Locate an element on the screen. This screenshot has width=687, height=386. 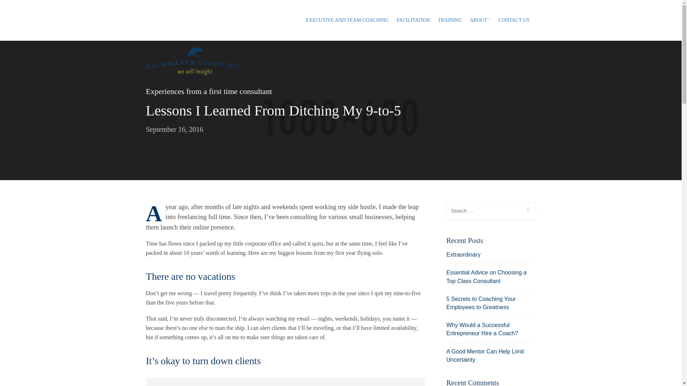
Search is located at coordinates (527, 211).